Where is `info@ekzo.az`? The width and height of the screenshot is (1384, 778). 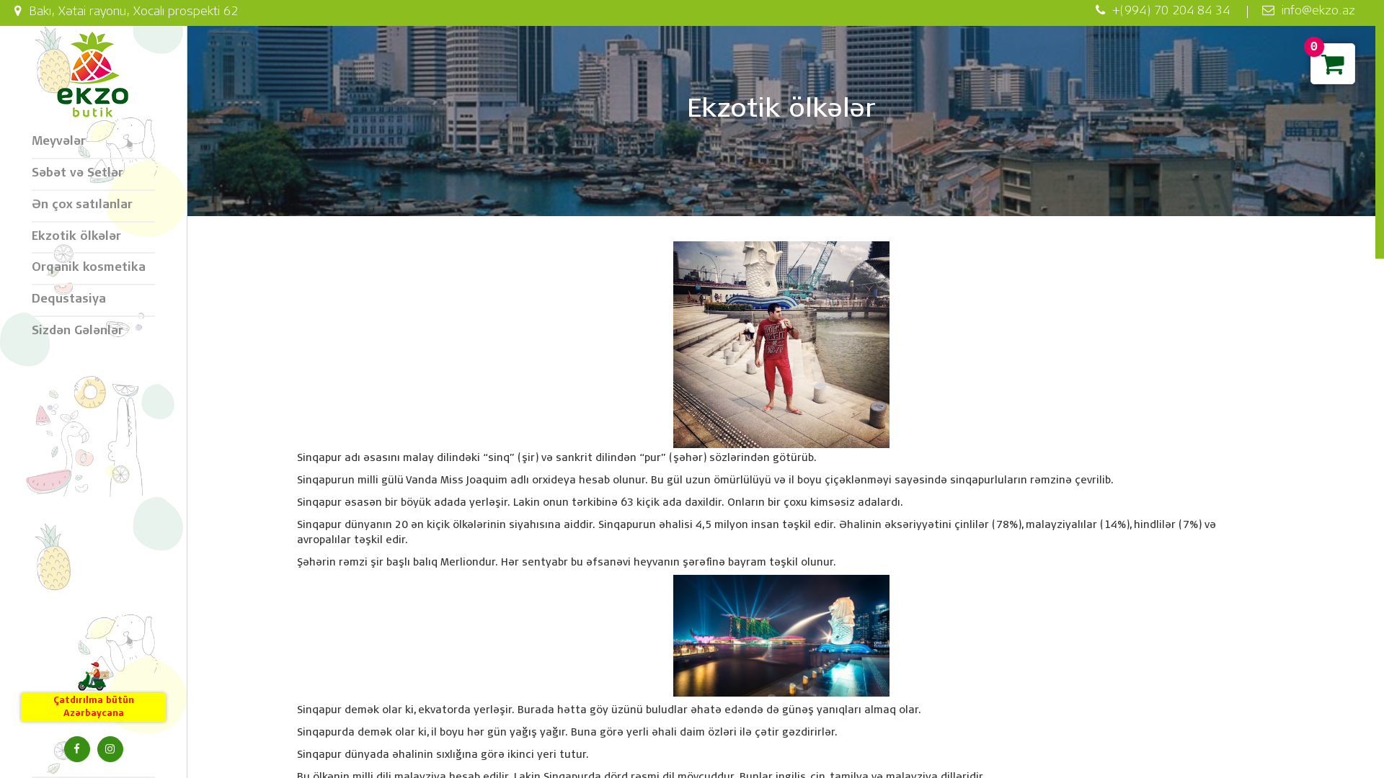
info@ekzo.az is located at coordinates (1308, 12).